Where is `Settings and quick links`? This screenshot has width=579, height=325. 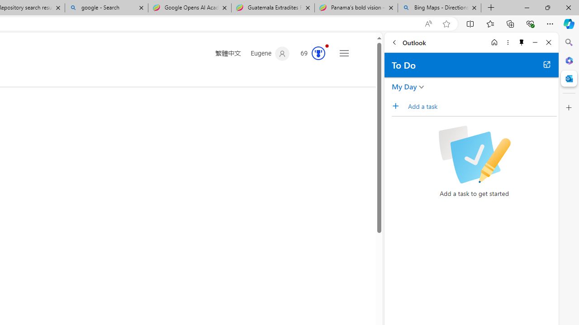 Settings and quick links is located at coordinates (344, 53).